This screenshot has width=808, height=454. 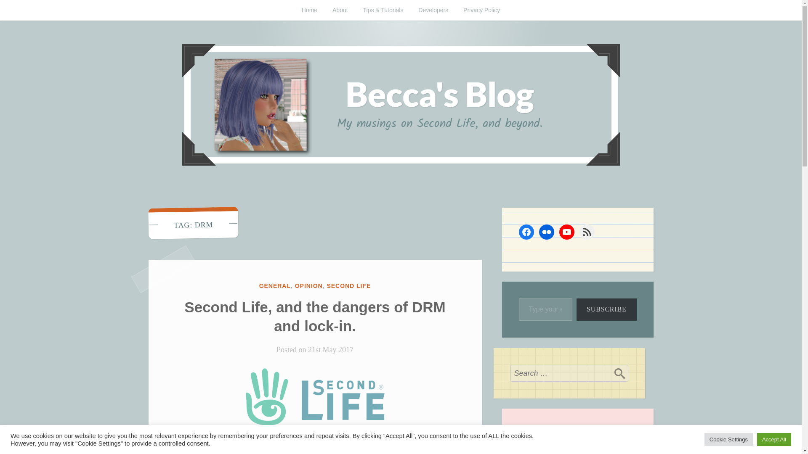 I want to click on RSS Feed, so click(x=587, y=232).